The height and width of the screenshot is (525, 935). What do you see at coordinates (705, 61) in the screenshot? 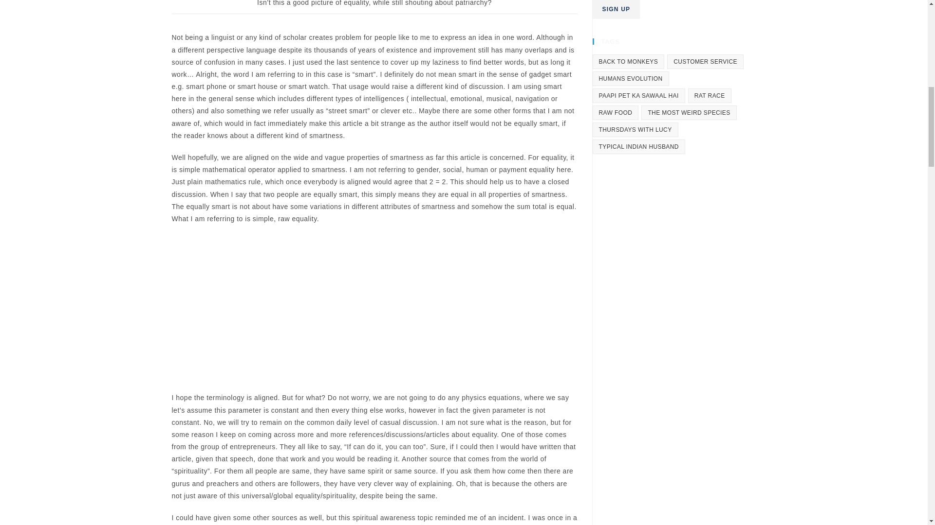
I see `CUSTOMER SERVICE` at bounding box center [705, 61].